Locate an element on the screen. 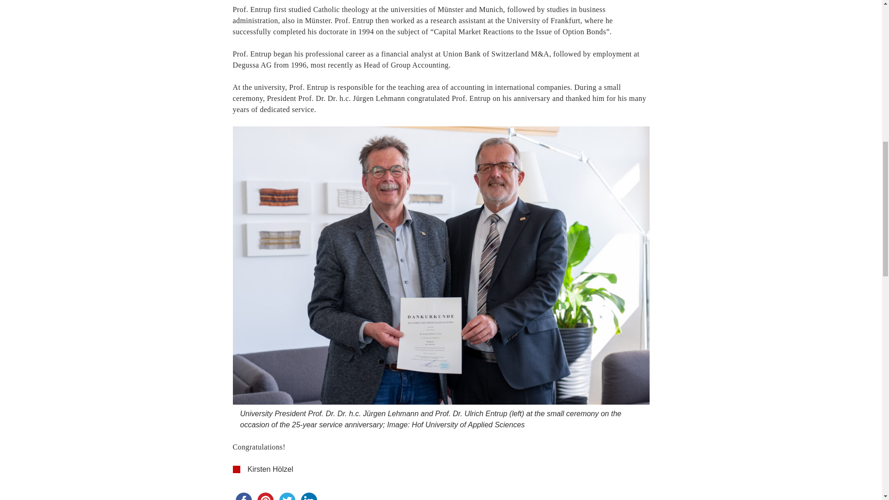 Image resolution: width=889 pixels, height=500 pixels. pinterest is located at coordinates (265, 495).